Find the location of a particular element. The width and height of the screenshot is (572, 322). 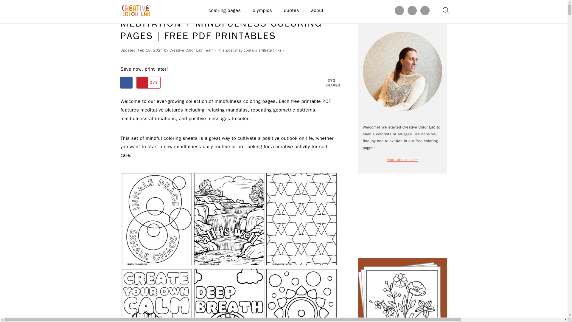

Share on Facebook is located at coordinates (126, 83).